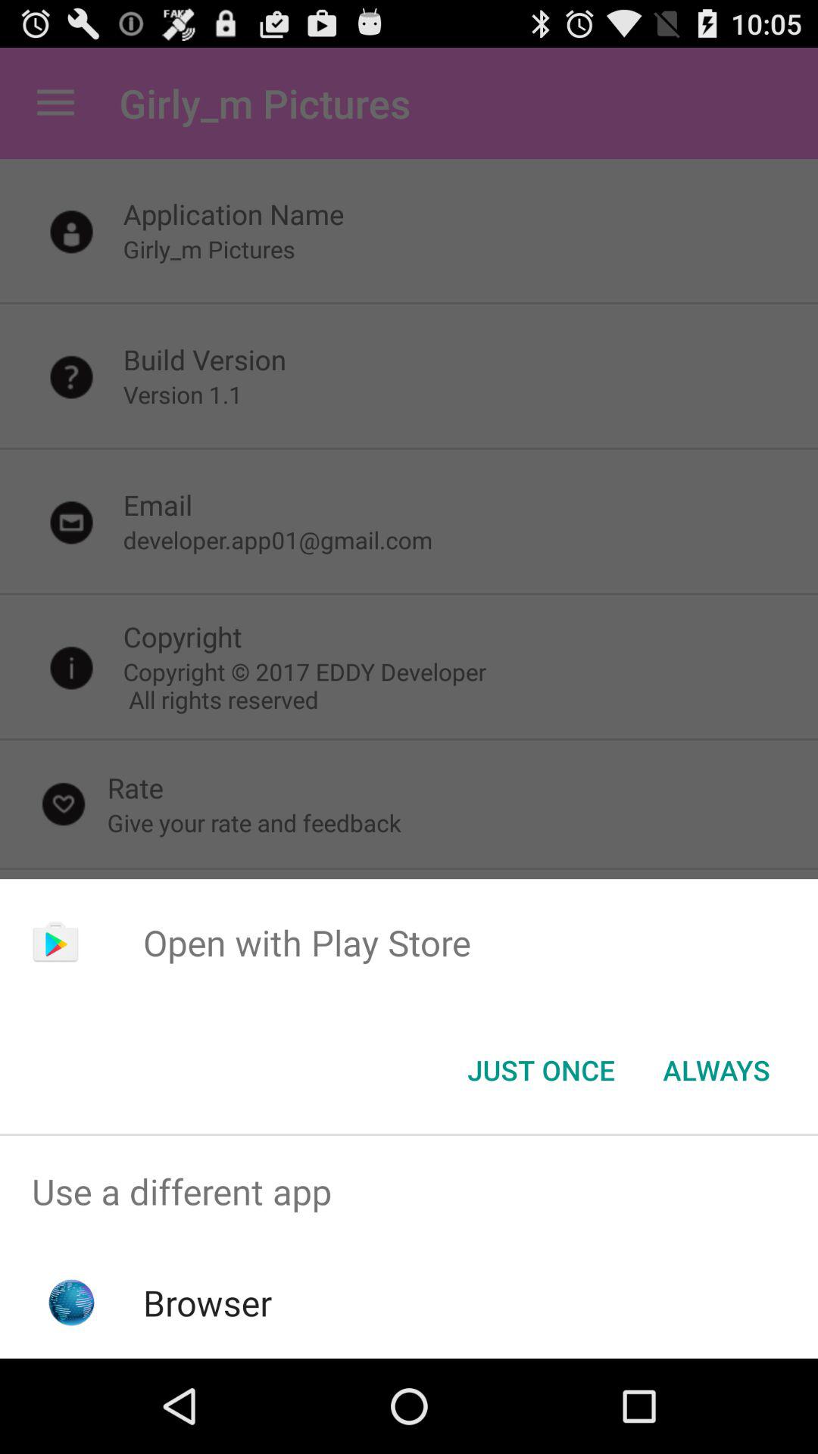 Image resolution: width=818 pixels, height=1454 pixels. I want to click on open item below the open with play, so click(717, 1070).